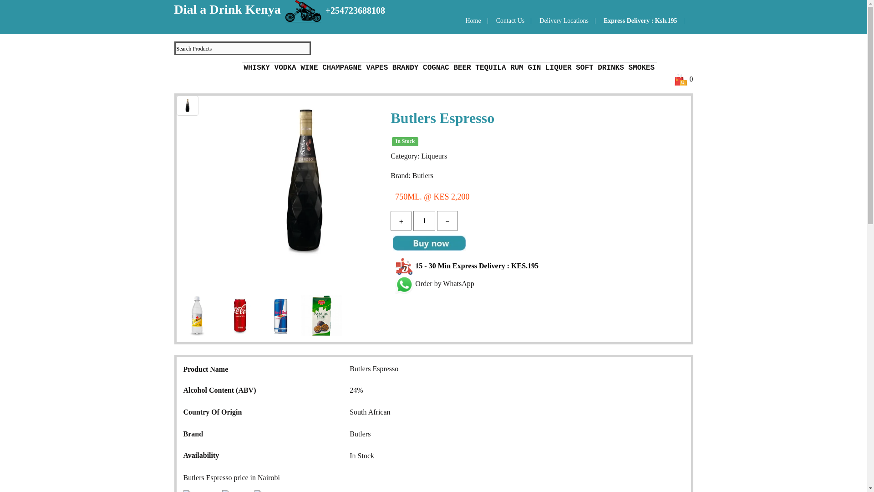  Describe the element at coordinates (309, 68) in the screenshot. I see `WINE` at that location.